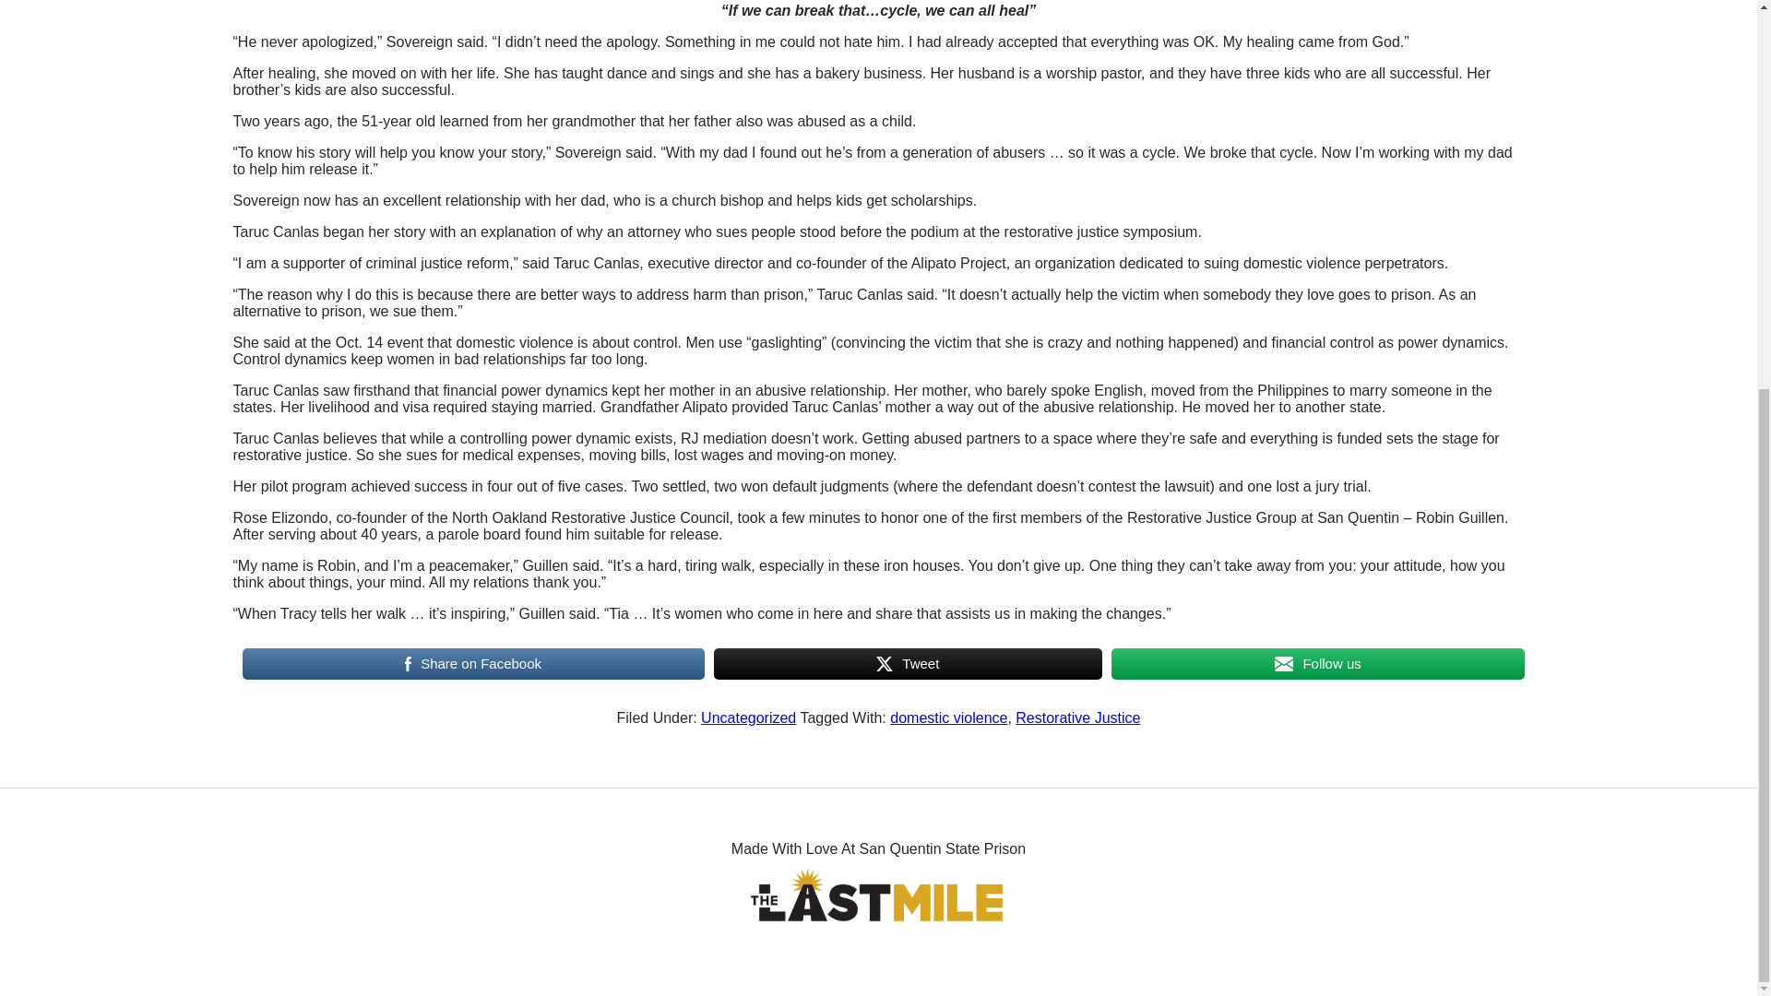 The height and width of the screenshot is (996, 1771). What do you see at coordinates (1317, 663) in the screenshot?
I see `Follow us` at bounding box center [1317, 663].